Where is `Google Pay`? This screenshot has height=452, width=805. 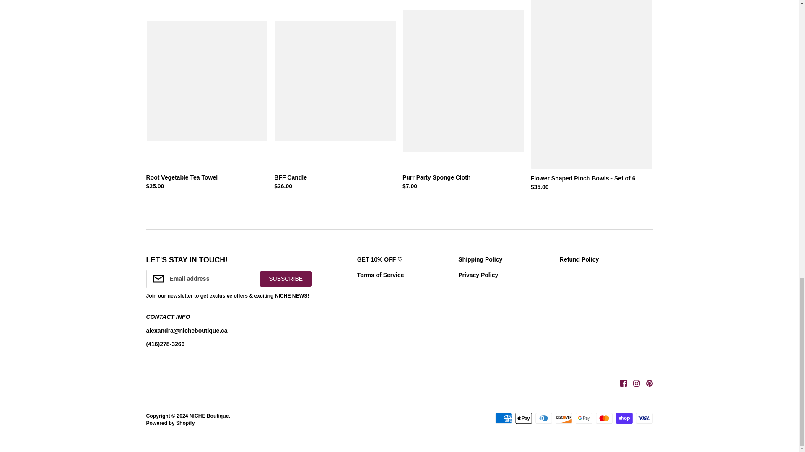
Google Pay is located at coordinates (584, 418).